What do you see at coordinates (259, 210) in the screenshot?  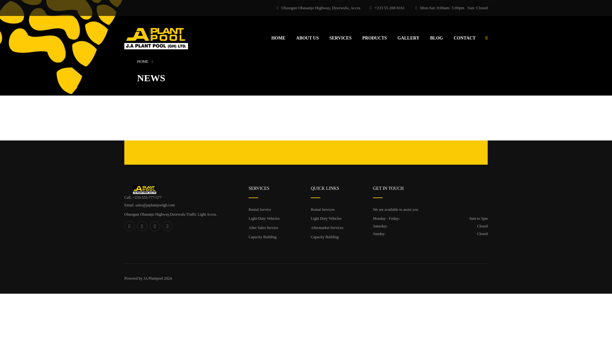 I see `Rental Service` at bounding box center [259, 210].